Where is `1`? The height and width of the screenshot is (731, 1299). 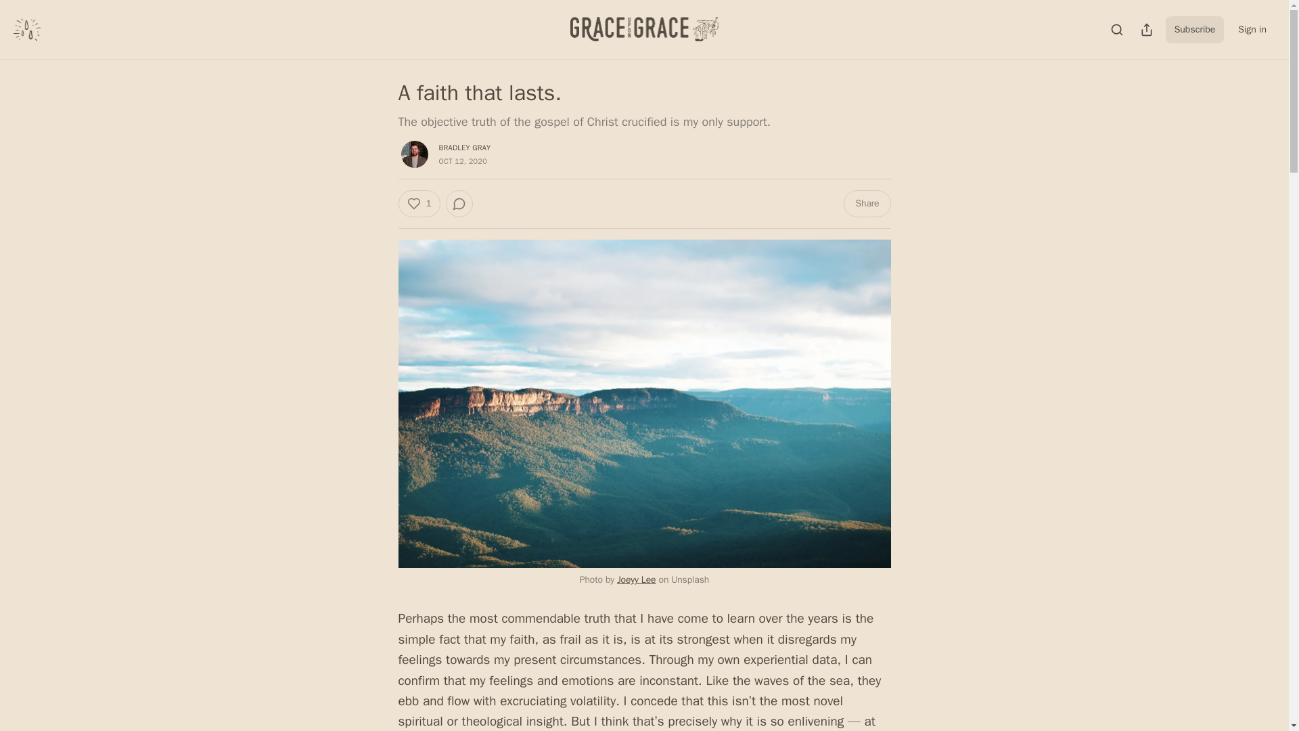
1 is located at coordinates (418, 203).